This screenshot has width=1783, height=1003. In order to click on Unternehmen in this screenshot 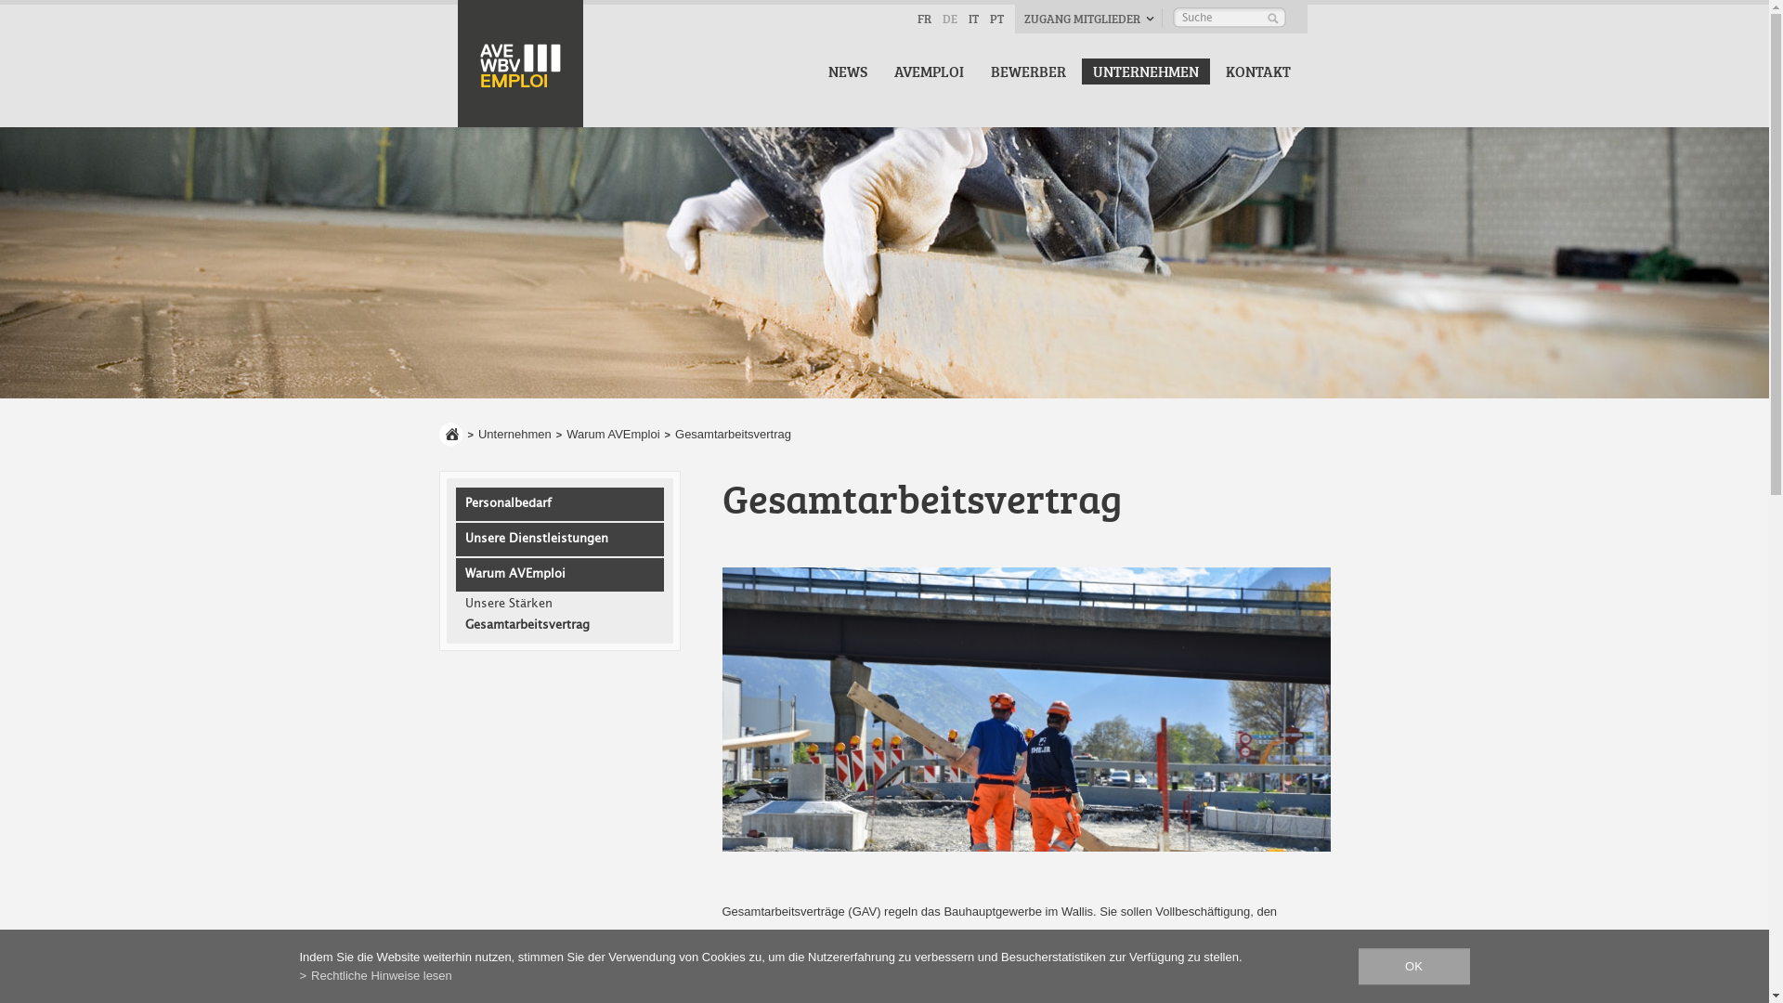, I will do `click(514, 435)`.